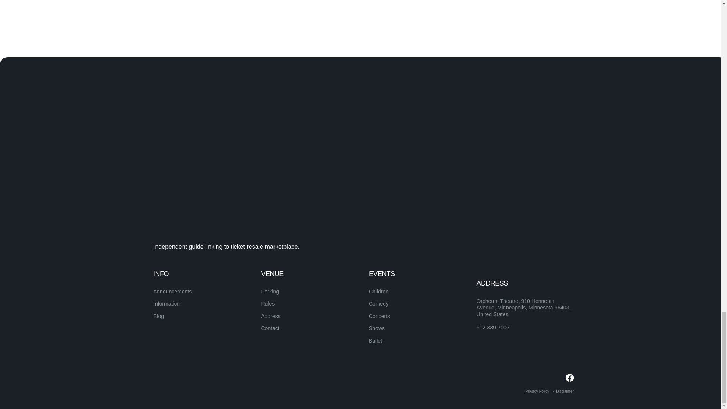 This screenshot has height=409, width=727. Describe the element at coordinates (376, 328) in the screenshot. I see `Shows` at that location.